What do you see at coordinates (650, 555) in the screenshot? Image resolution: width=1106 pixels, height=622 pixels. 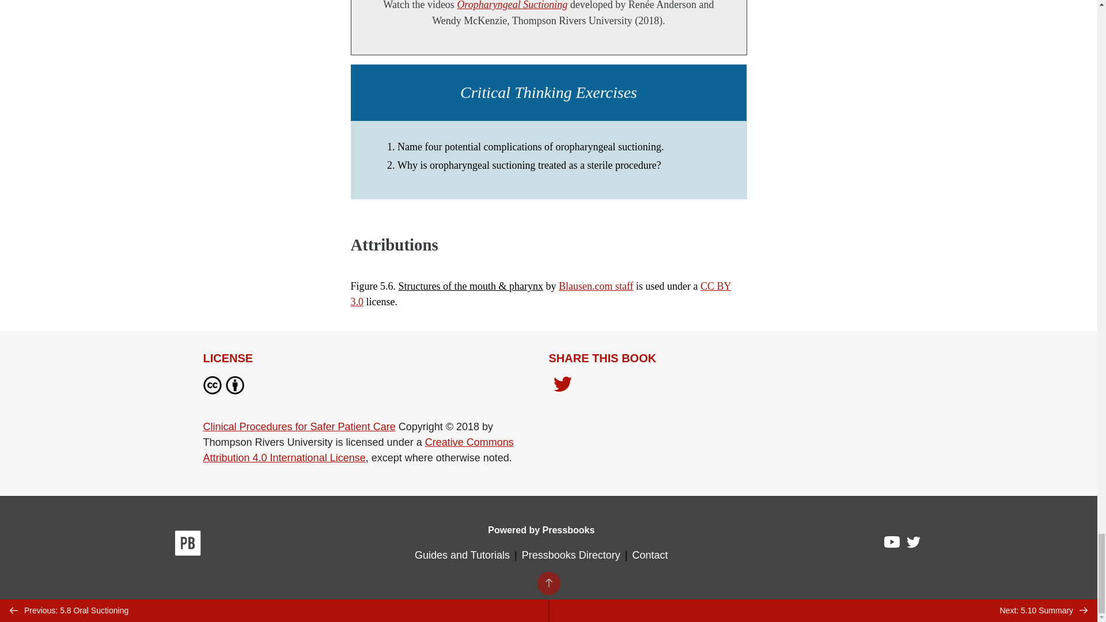 I see `Contact` at bounding box center [650, 555].